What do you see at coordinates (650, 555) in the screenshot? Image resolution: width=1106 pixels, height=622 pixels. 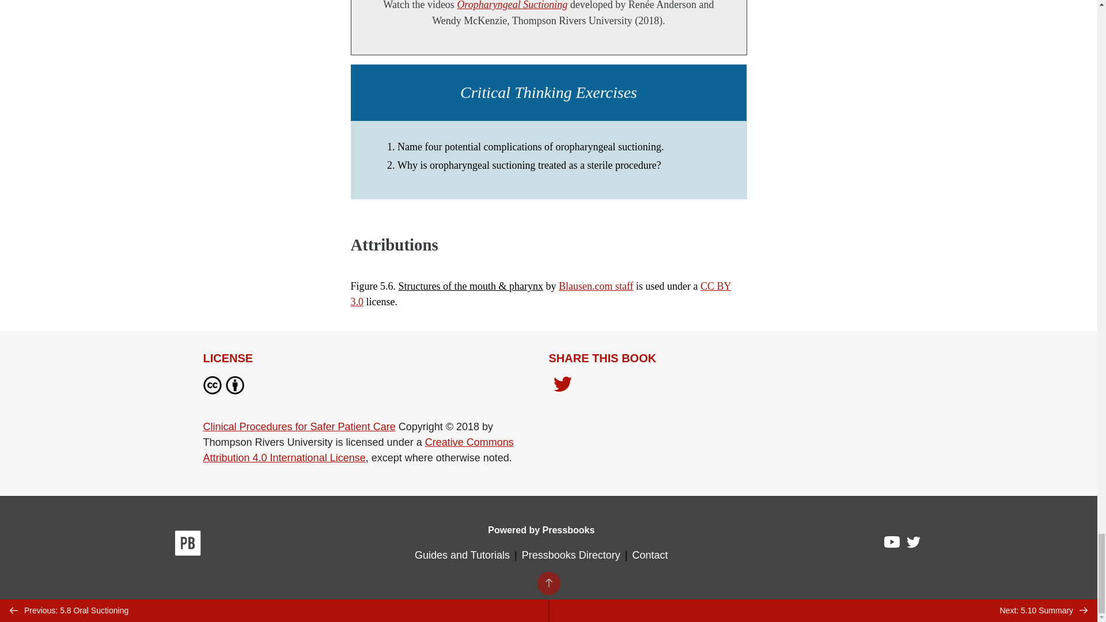 I see `Contact` at bounding box center [650, 555].